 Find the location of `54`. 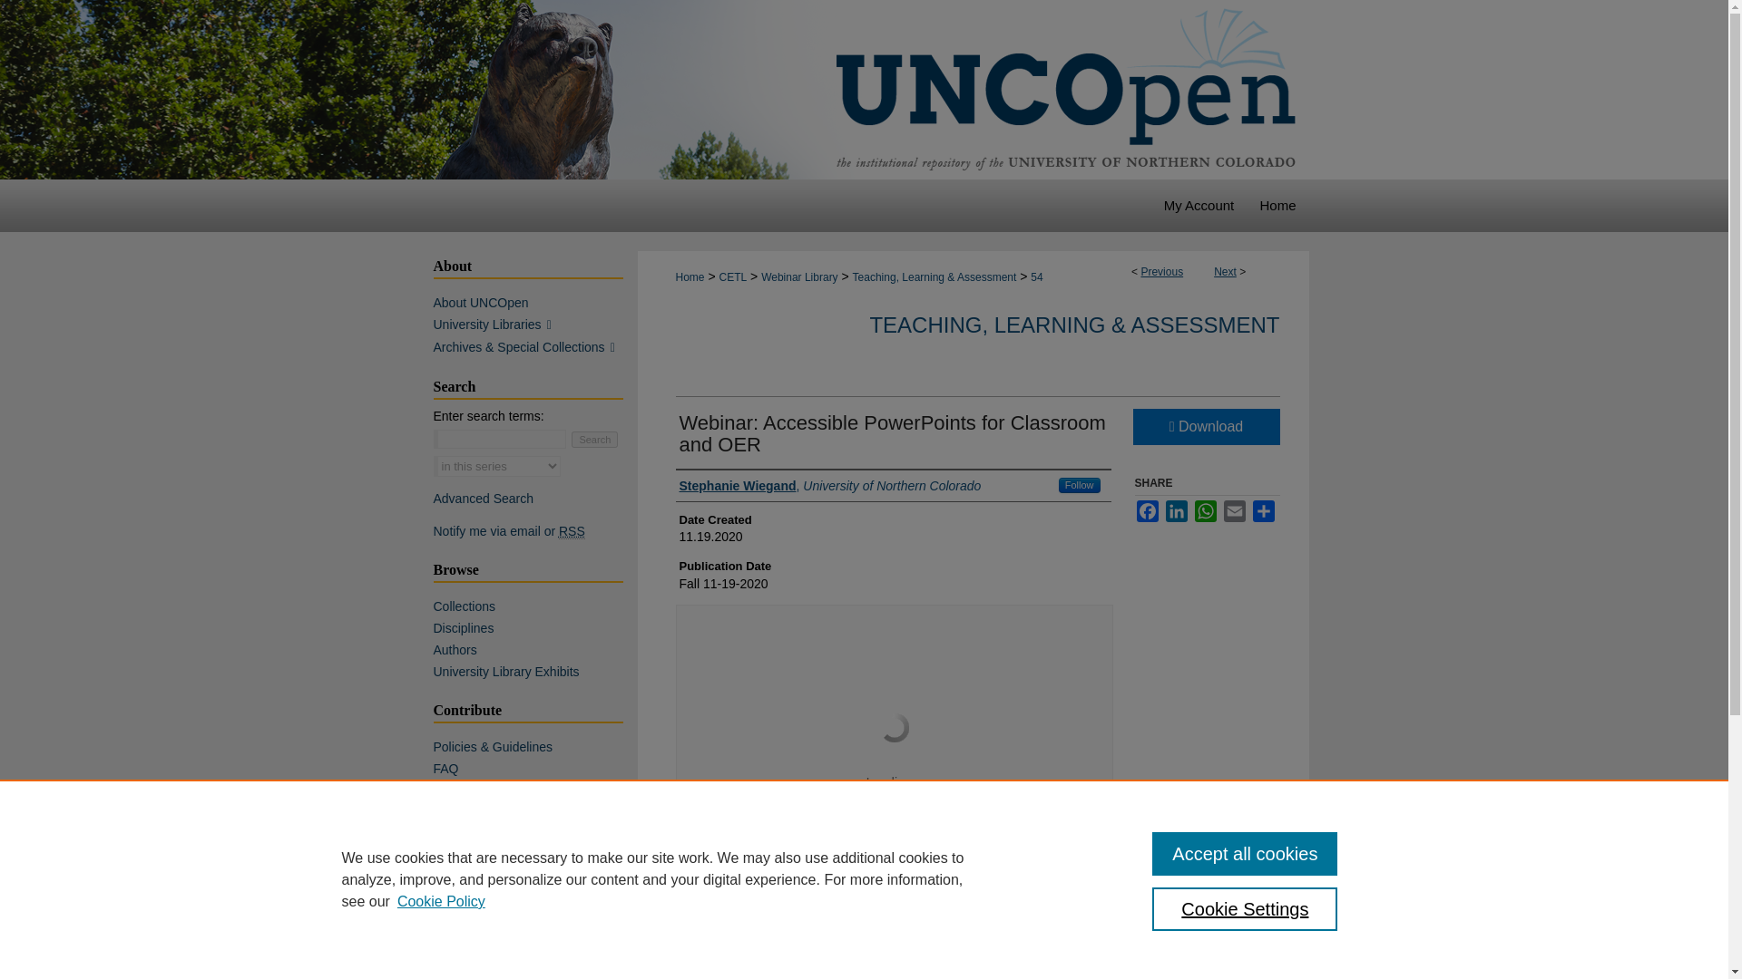

54 is located at coordinates (1036, 277).